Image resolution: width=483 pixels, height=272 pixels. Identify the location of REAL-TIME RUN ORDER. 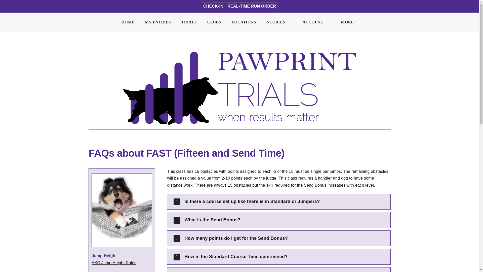
(252, 6).